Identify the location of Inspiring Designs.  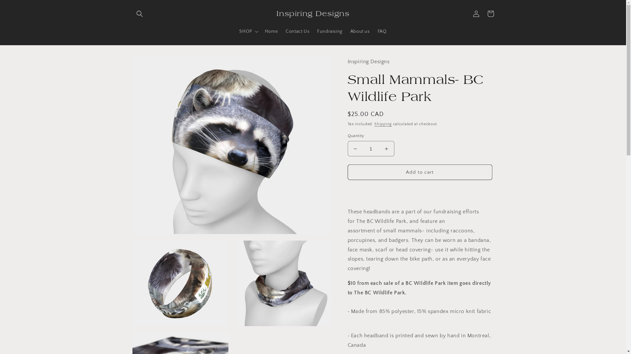
(313, 14).